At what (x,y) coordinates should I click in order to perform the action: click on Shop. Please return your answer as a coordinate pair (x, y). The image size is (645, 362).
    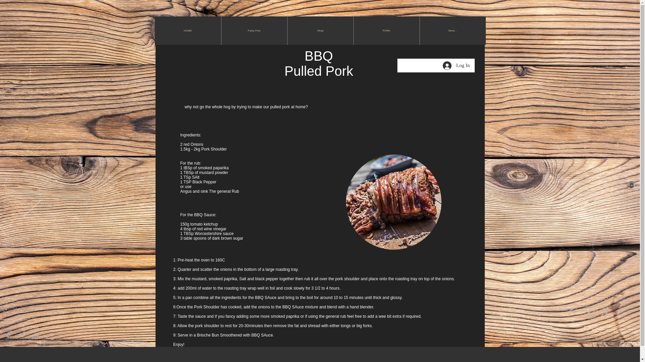
    Looking at the image, I should click on (320, 30).